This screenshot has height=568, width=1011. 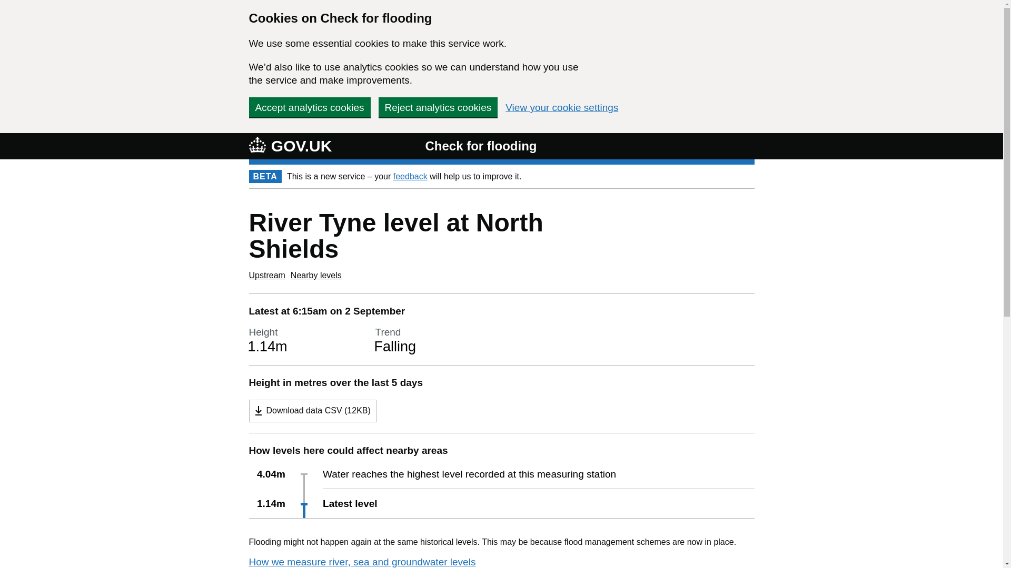 What do you see at coordinates (266, 275) in the screenshot?
I see `Upstream` at bounding box center [266, 275].